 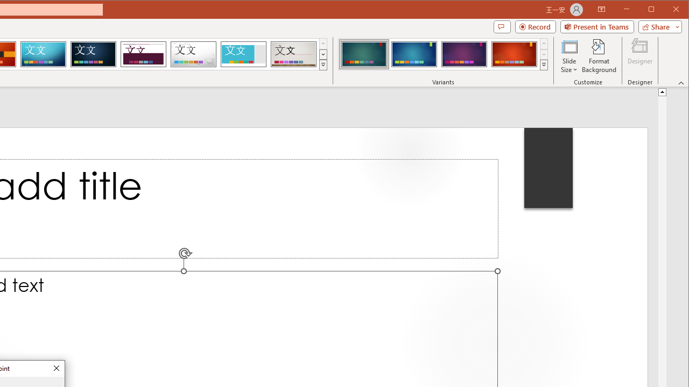 What do you see at coordinates (544, 64) in the screenshot?
I see `Variants` at bounding box center [544, 64].